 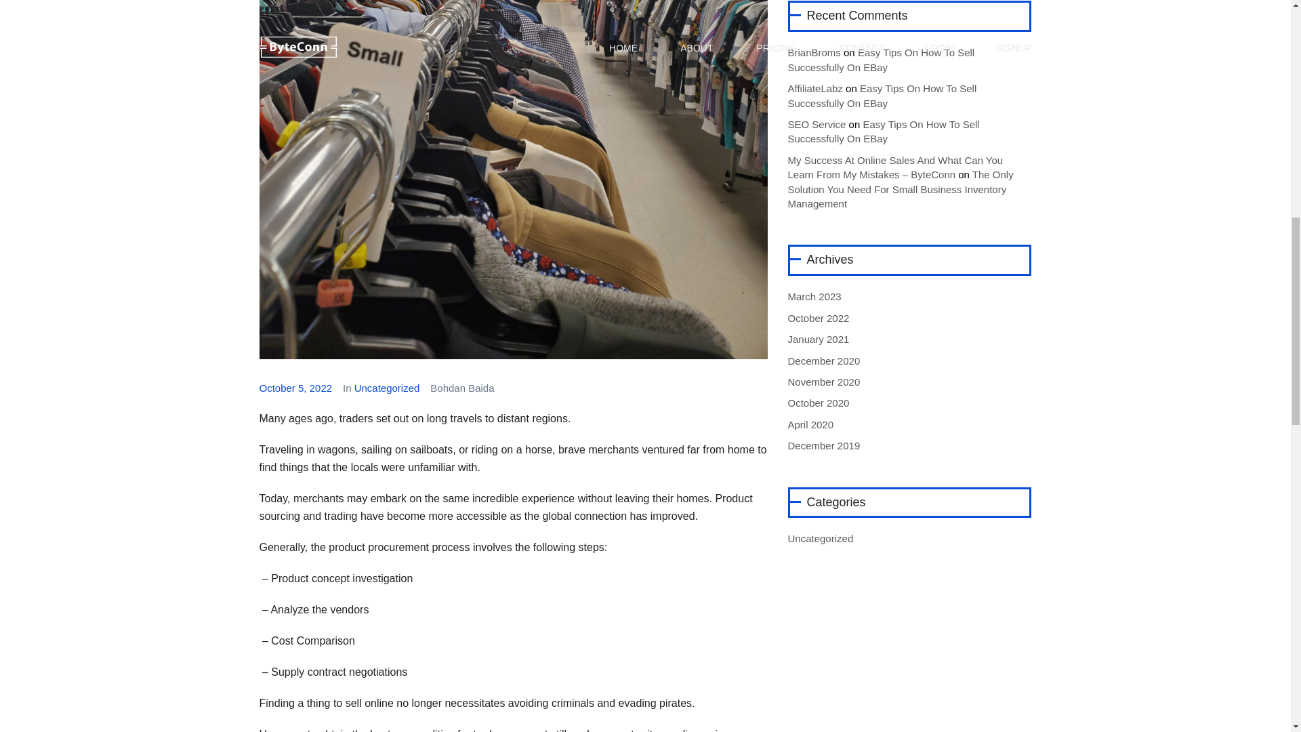 What do you see at coordinates (881, 60) in the screenshot?
I see `Easy Tips On How To Sell Successfully On EBay` at bounding box center [881, 60].